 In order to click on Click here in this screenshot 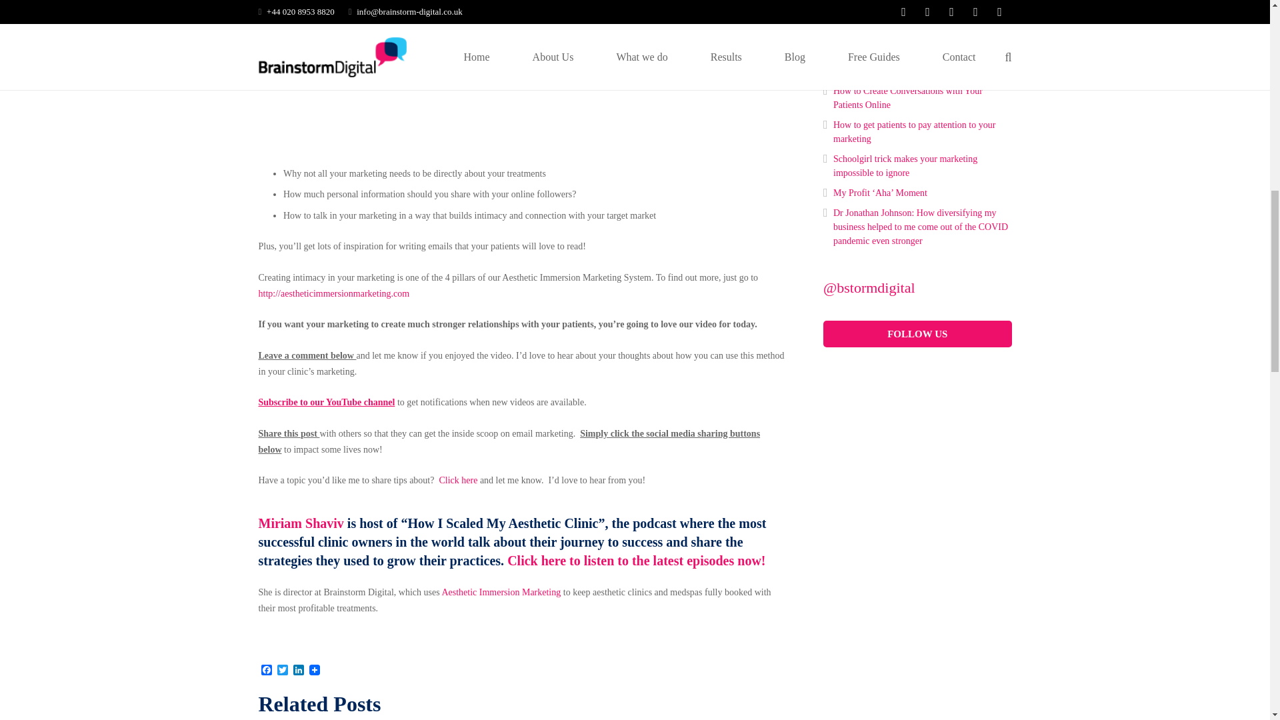, I will do `click(458, 480)`.